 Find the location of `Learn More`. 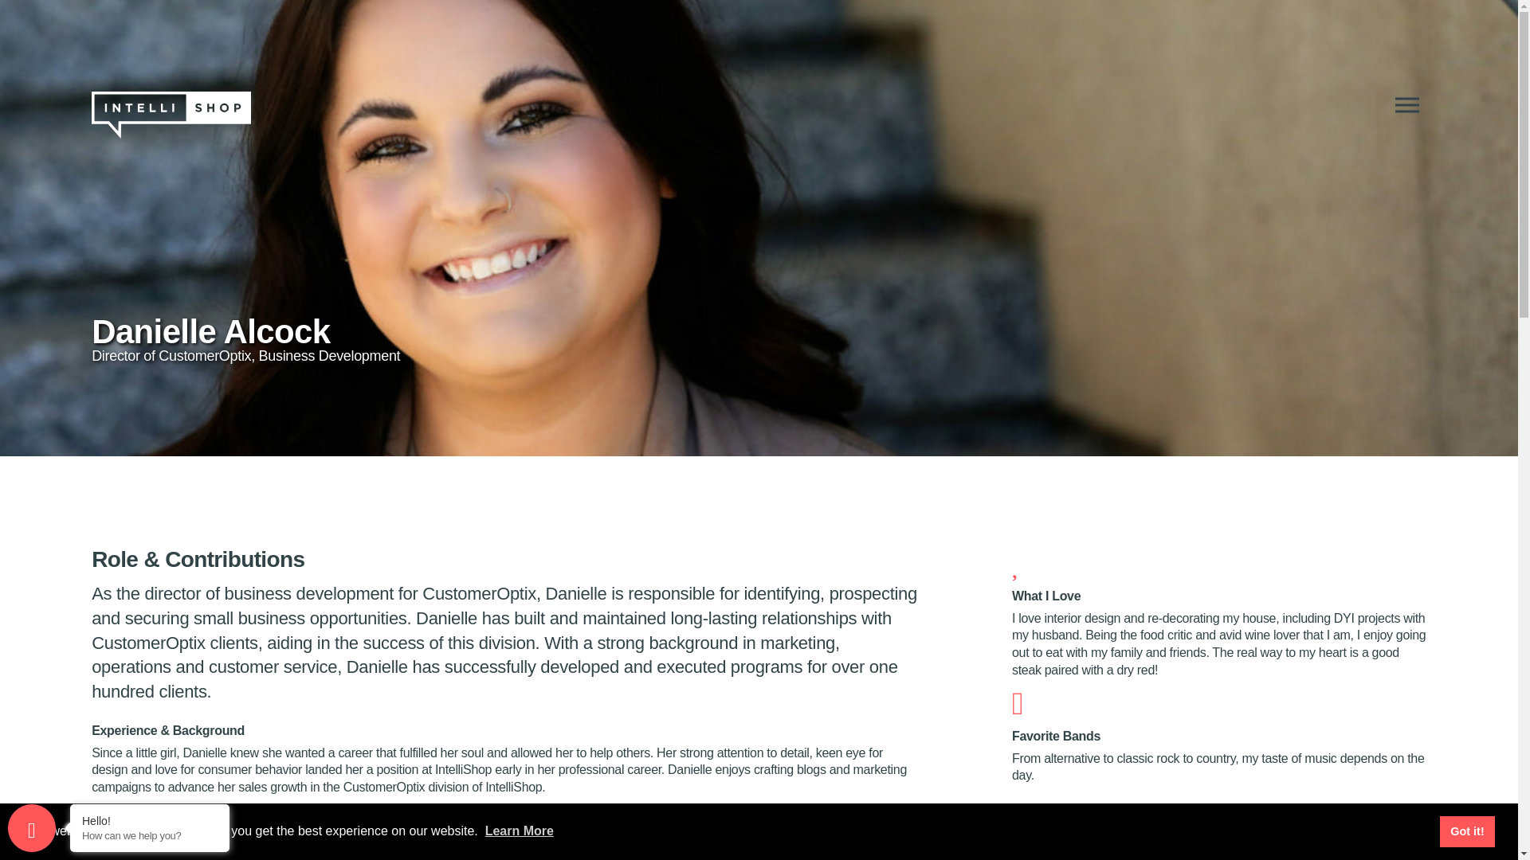

Learn More is located at coordinates (520, 830).